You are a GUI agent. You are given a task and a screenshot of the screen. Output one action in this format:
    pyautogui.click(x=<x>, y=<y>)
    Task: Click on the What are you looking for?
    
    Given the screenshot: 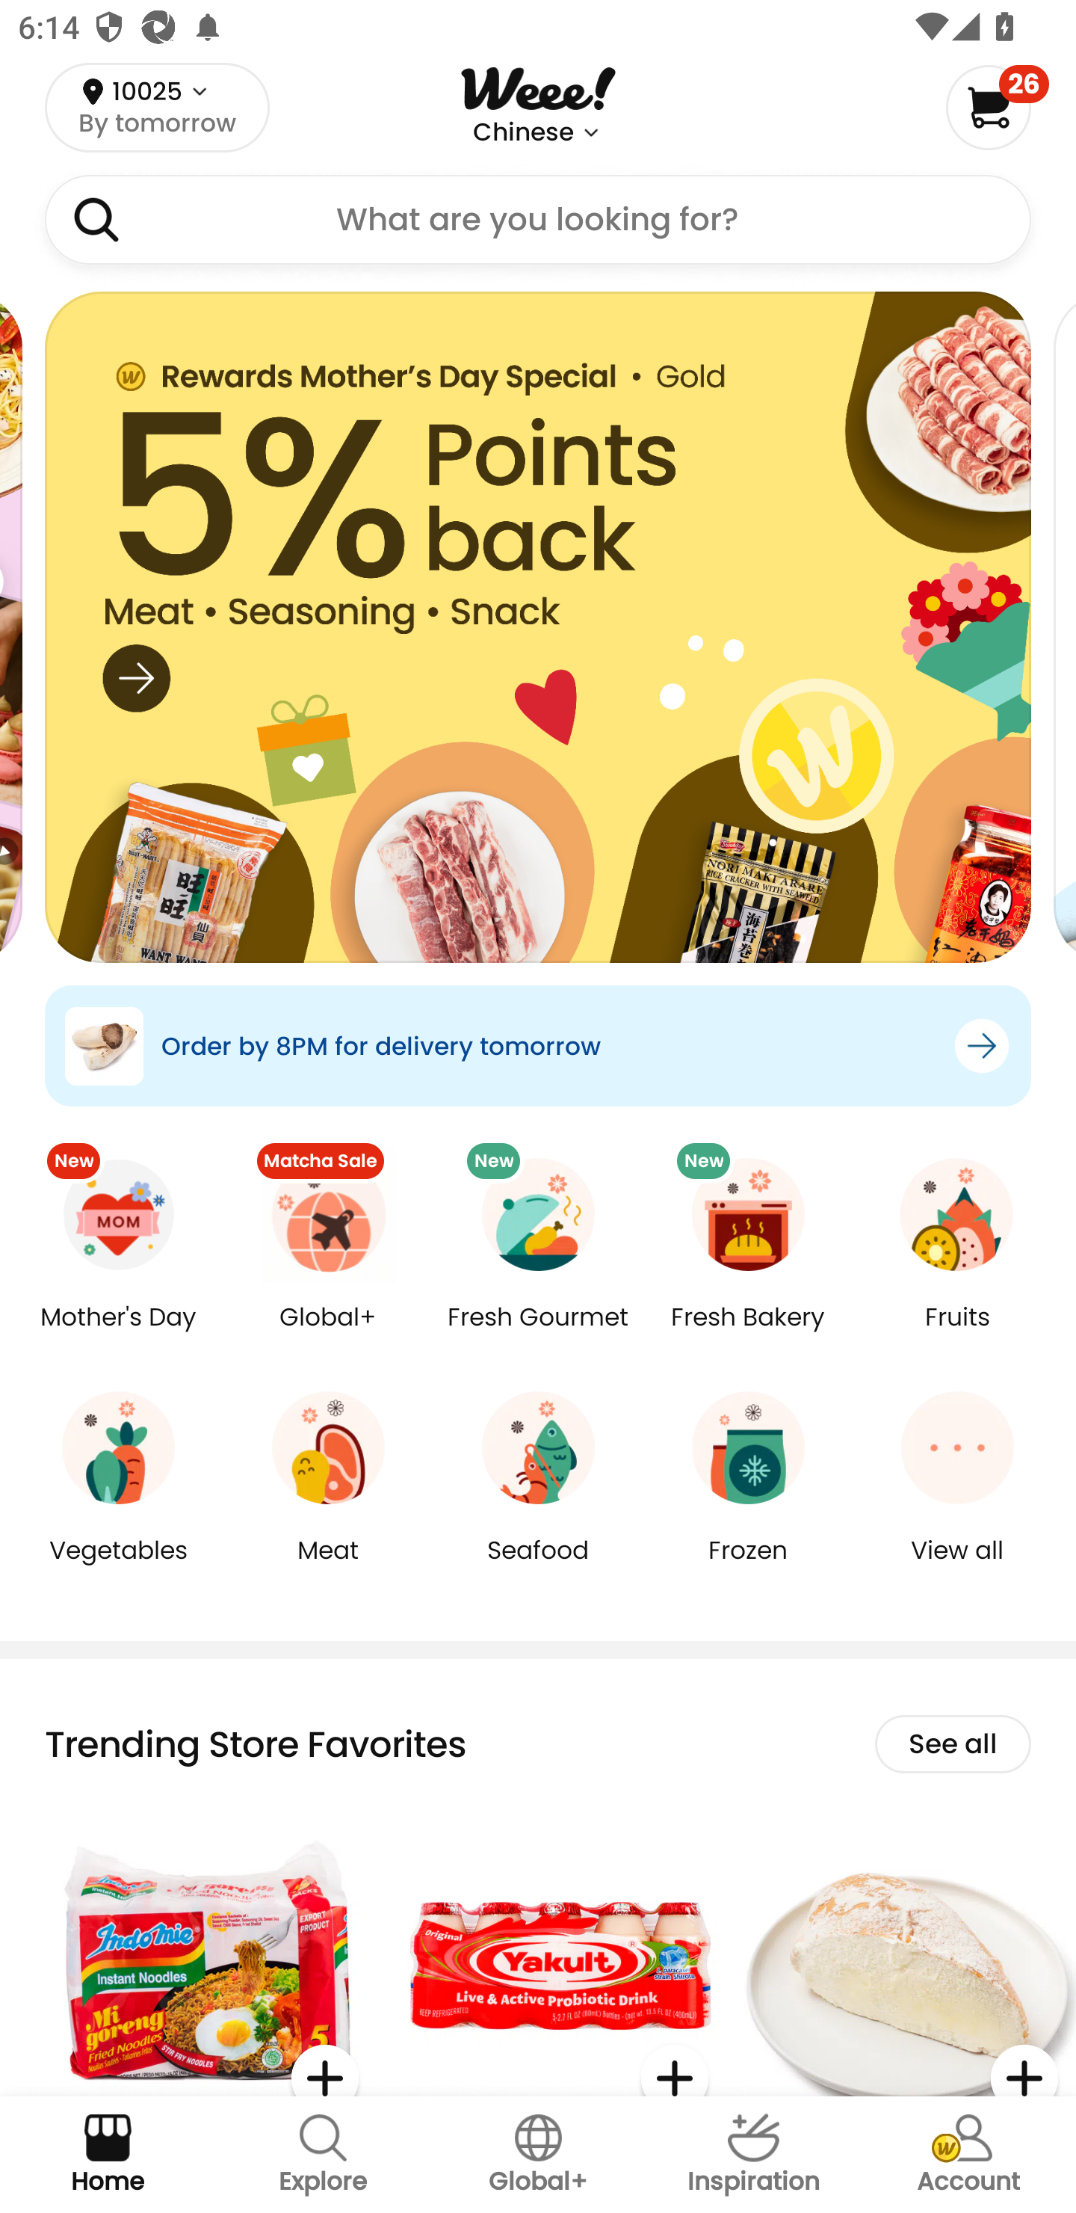 What is the action you would take?
    pyautogui.click(x=538, y=220)
    